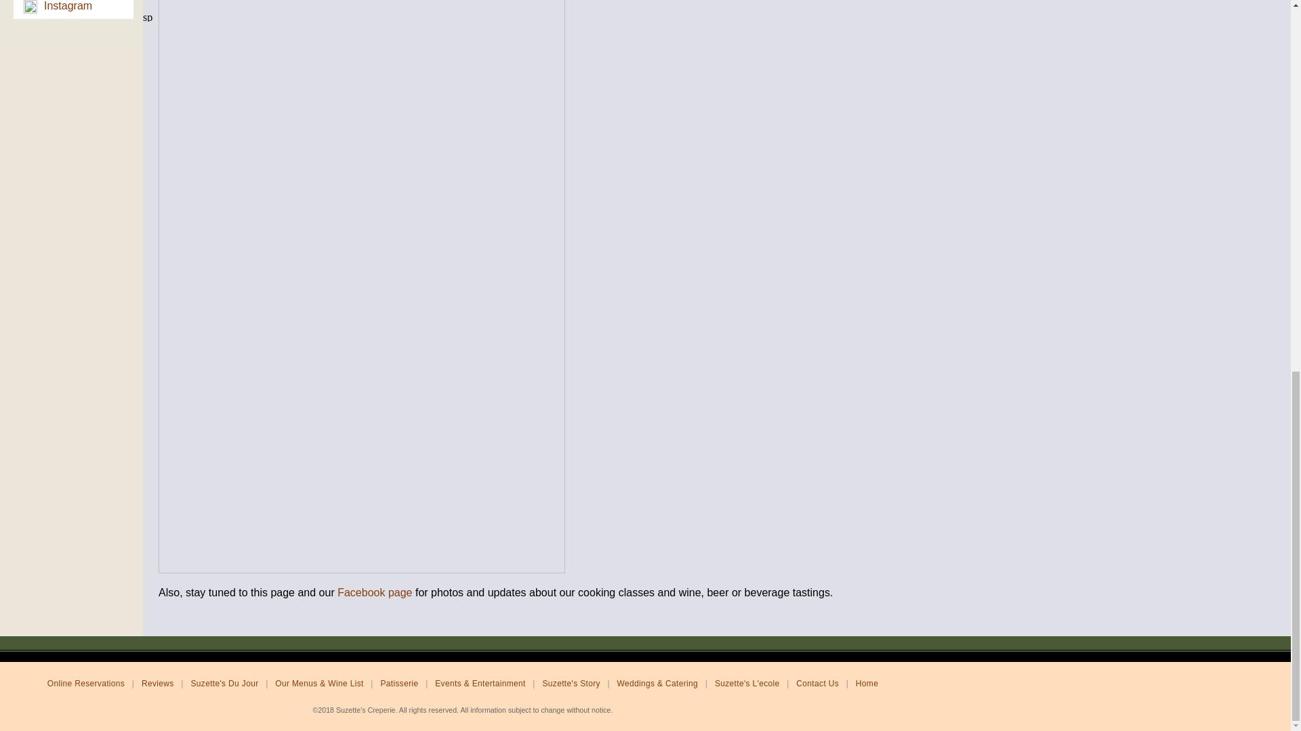 The height and width of the screenshot is (731, 1301). I want to click on Contact Us, so click(817, 684).